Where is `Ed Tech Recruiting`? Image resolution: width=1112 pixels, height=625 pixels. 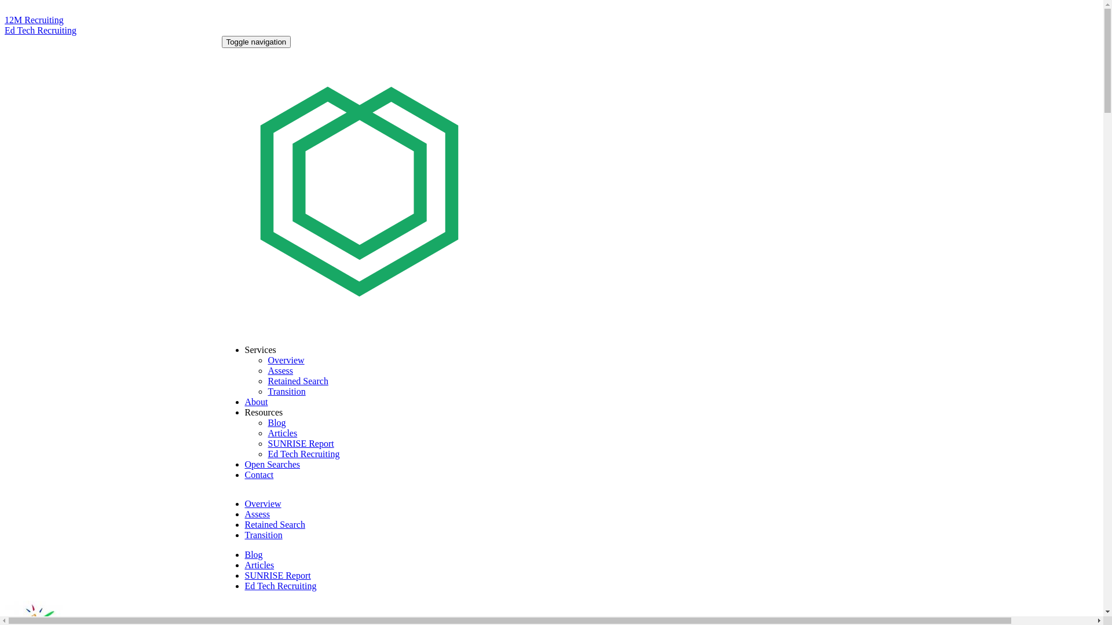
Ed Tech Recruiting is located at coordinates (280, 586).